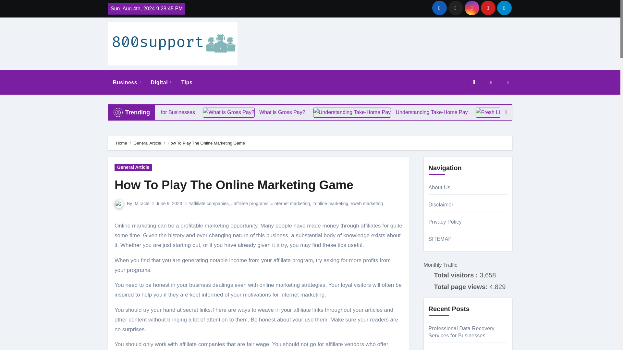 Image resolution: width=623 pixels, height=350 pixels. I want to click on Business, so click(127, 82).